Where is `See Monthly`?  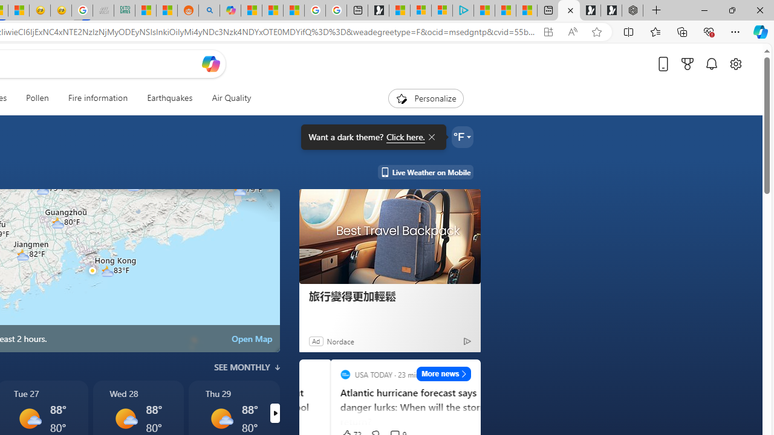
See Monthly is located at coordinates (247, 367).